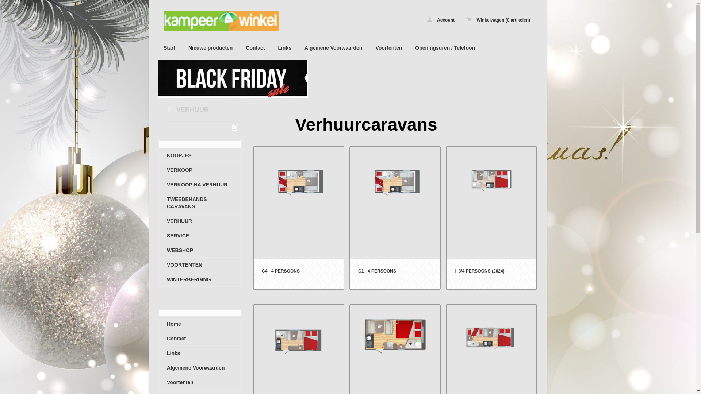 This screenshot has width=701, height=394. What do you see at coordinates (169, 48) in the screenshot?
I see `Start` at bounding box center [169, 48].